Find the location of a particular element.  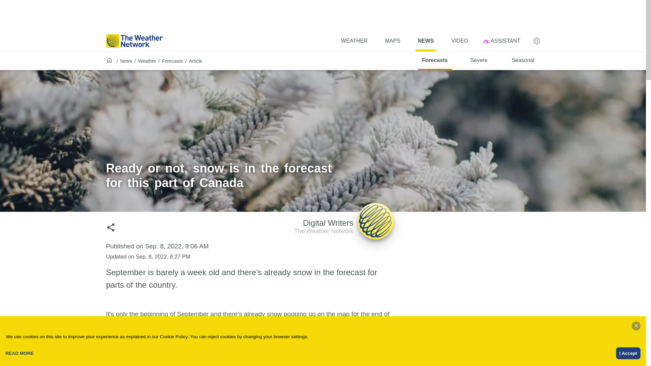

VIDEO is located at coordinates (435, 61).